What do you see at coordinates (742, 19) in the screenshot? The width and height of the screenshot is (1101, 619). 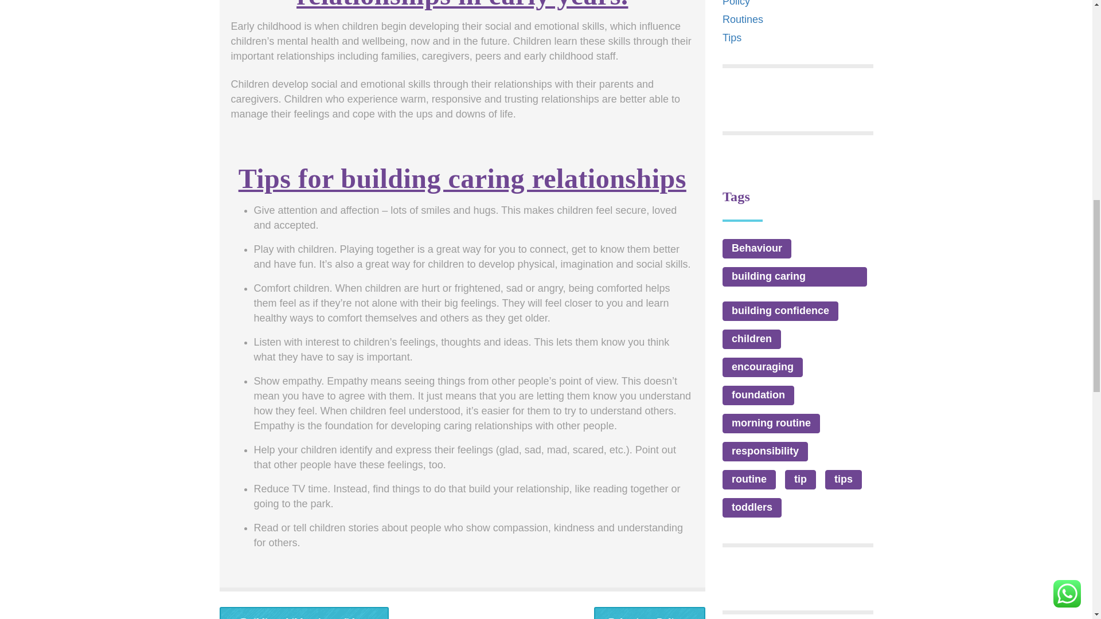 I see `Routines` at bounding box center [742, 19].